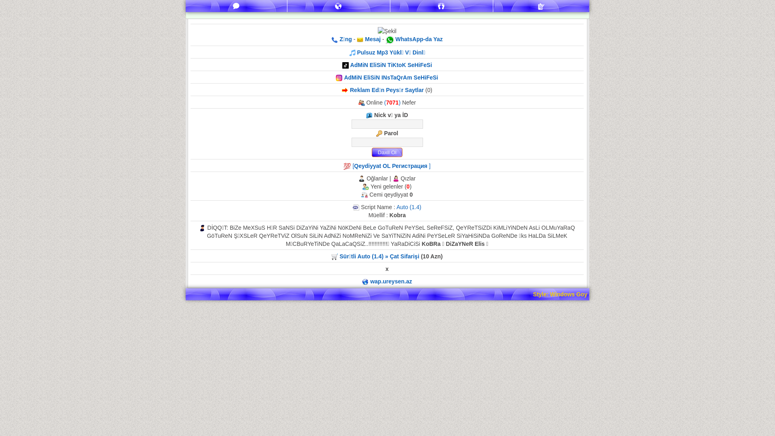  I want to click on Qonaqlar, so click(442, 6).